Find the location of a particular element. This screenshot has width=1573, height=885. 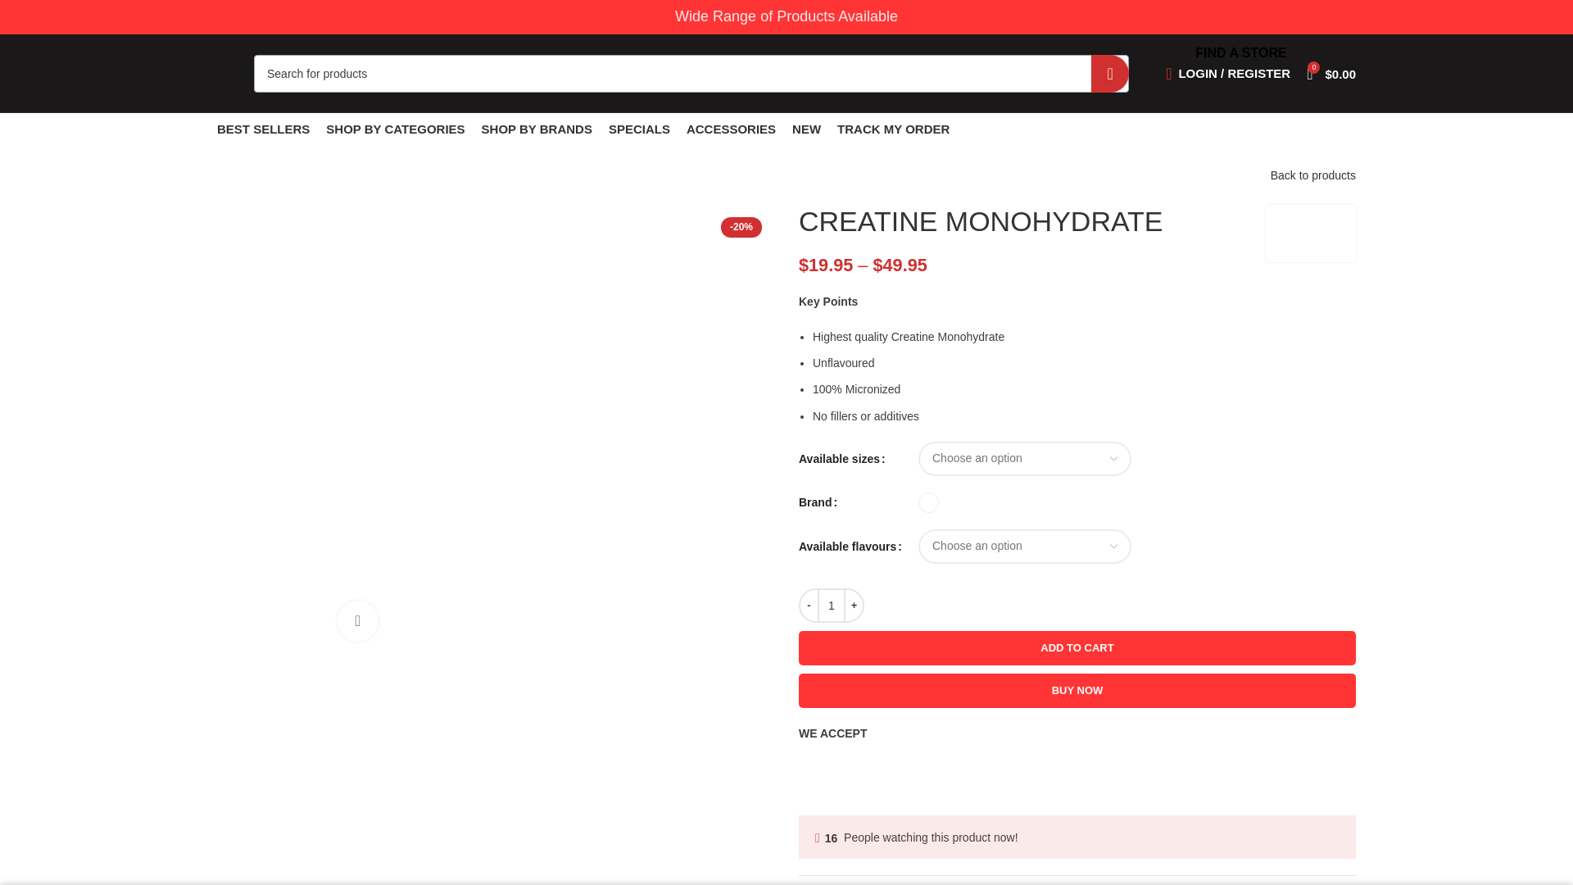

FIND A STORE is located at coordinates (1240, 52).